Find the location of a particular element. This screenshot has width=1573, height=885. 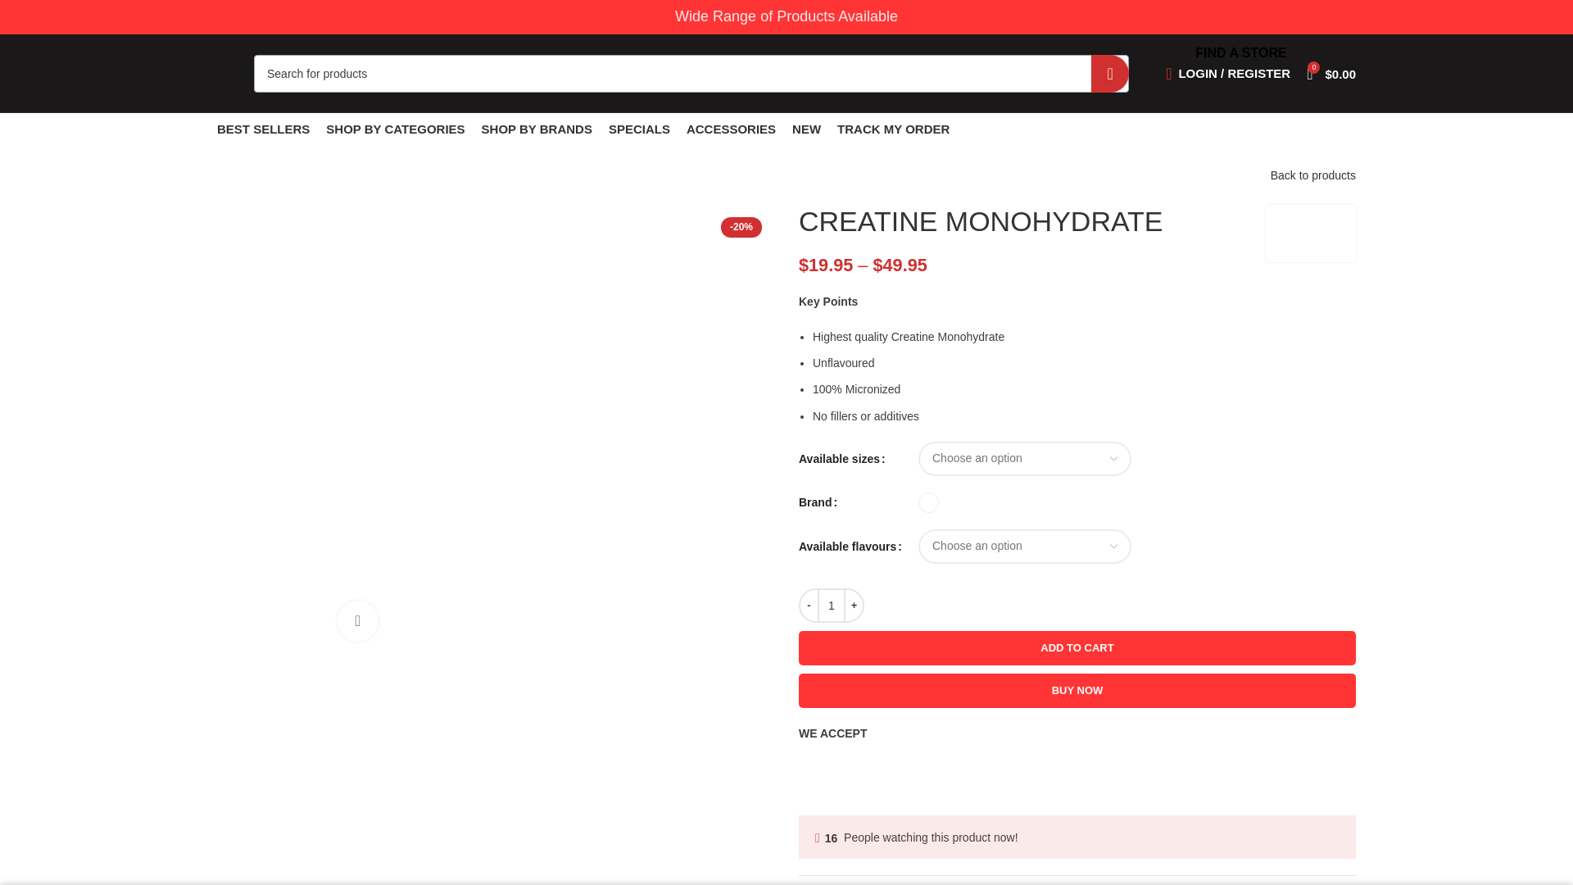

FIND A STORE is located at coordinates (1240, 52).